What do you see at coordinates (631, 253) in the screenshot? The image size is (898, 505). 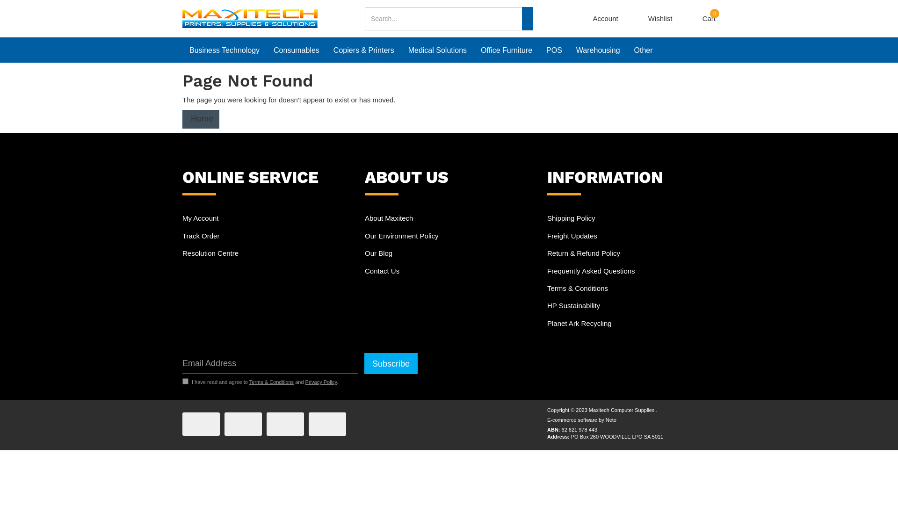 I see `Return & Refund Policy` at bounding box center [631, 253].